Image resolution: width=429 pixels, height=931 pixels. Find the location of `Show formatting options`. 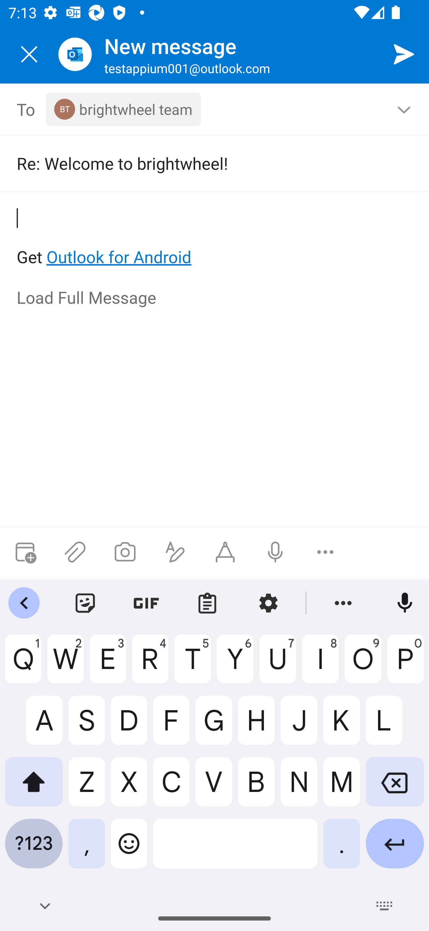

Show formatting options is located at coordinates (175, 552).